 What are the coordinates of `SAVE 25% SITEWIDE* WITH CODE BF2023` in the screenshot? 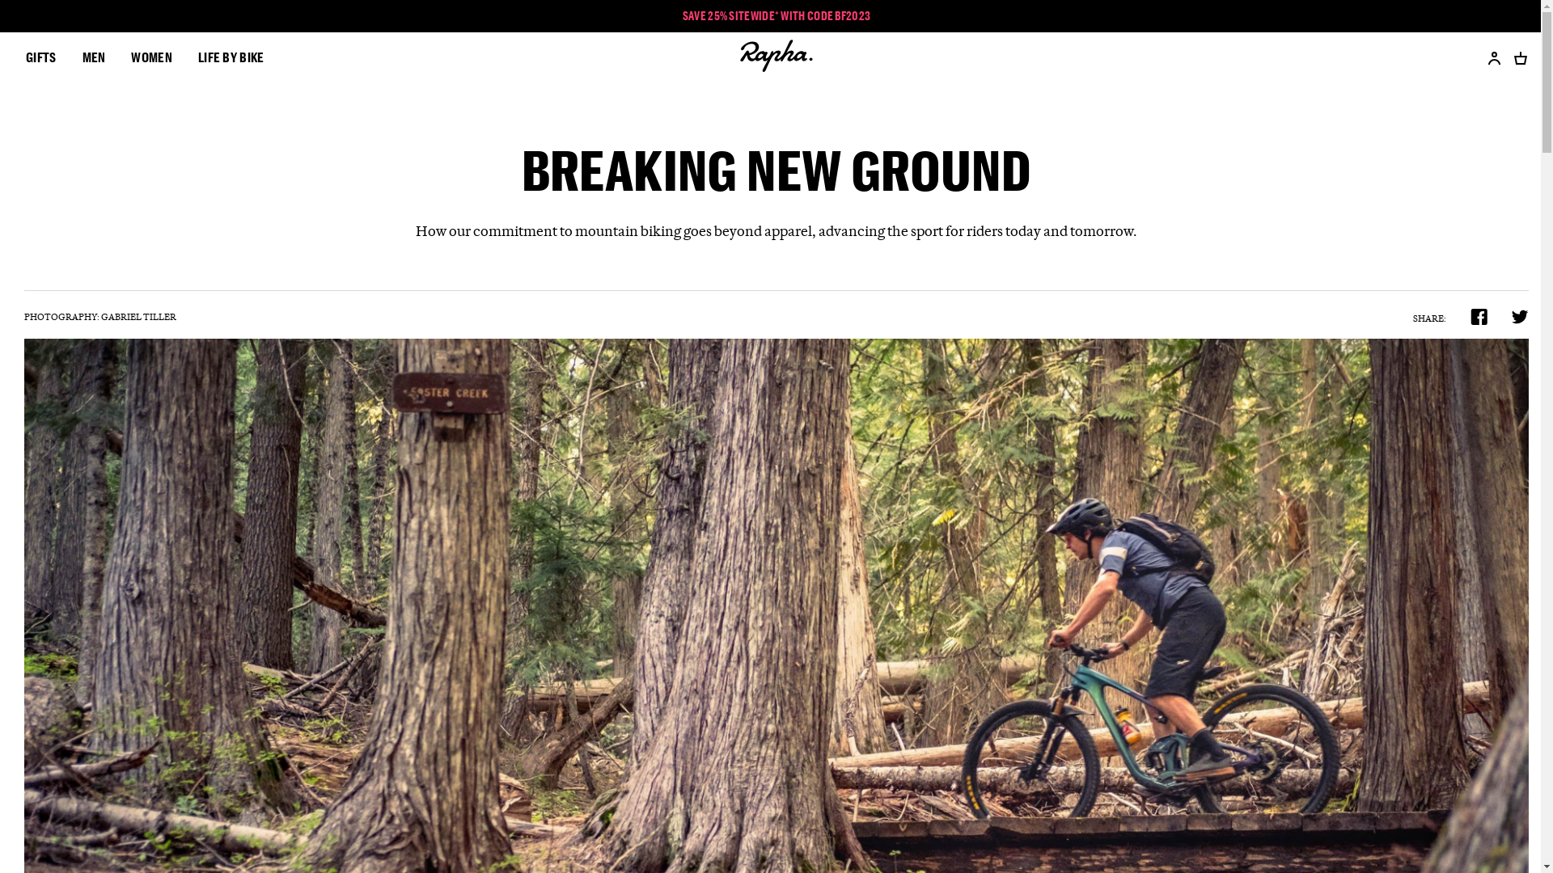 It's located at (776, 16).